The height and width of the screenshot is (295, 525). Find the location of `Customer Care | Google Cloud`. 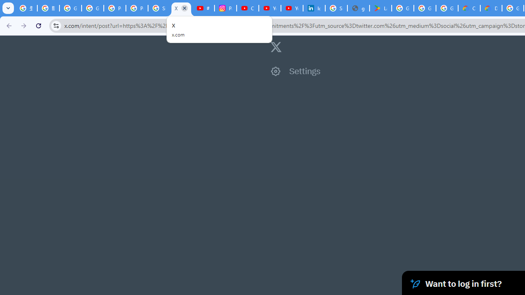

Customer Care | Google Cloud is located at coordinates (469, 8).